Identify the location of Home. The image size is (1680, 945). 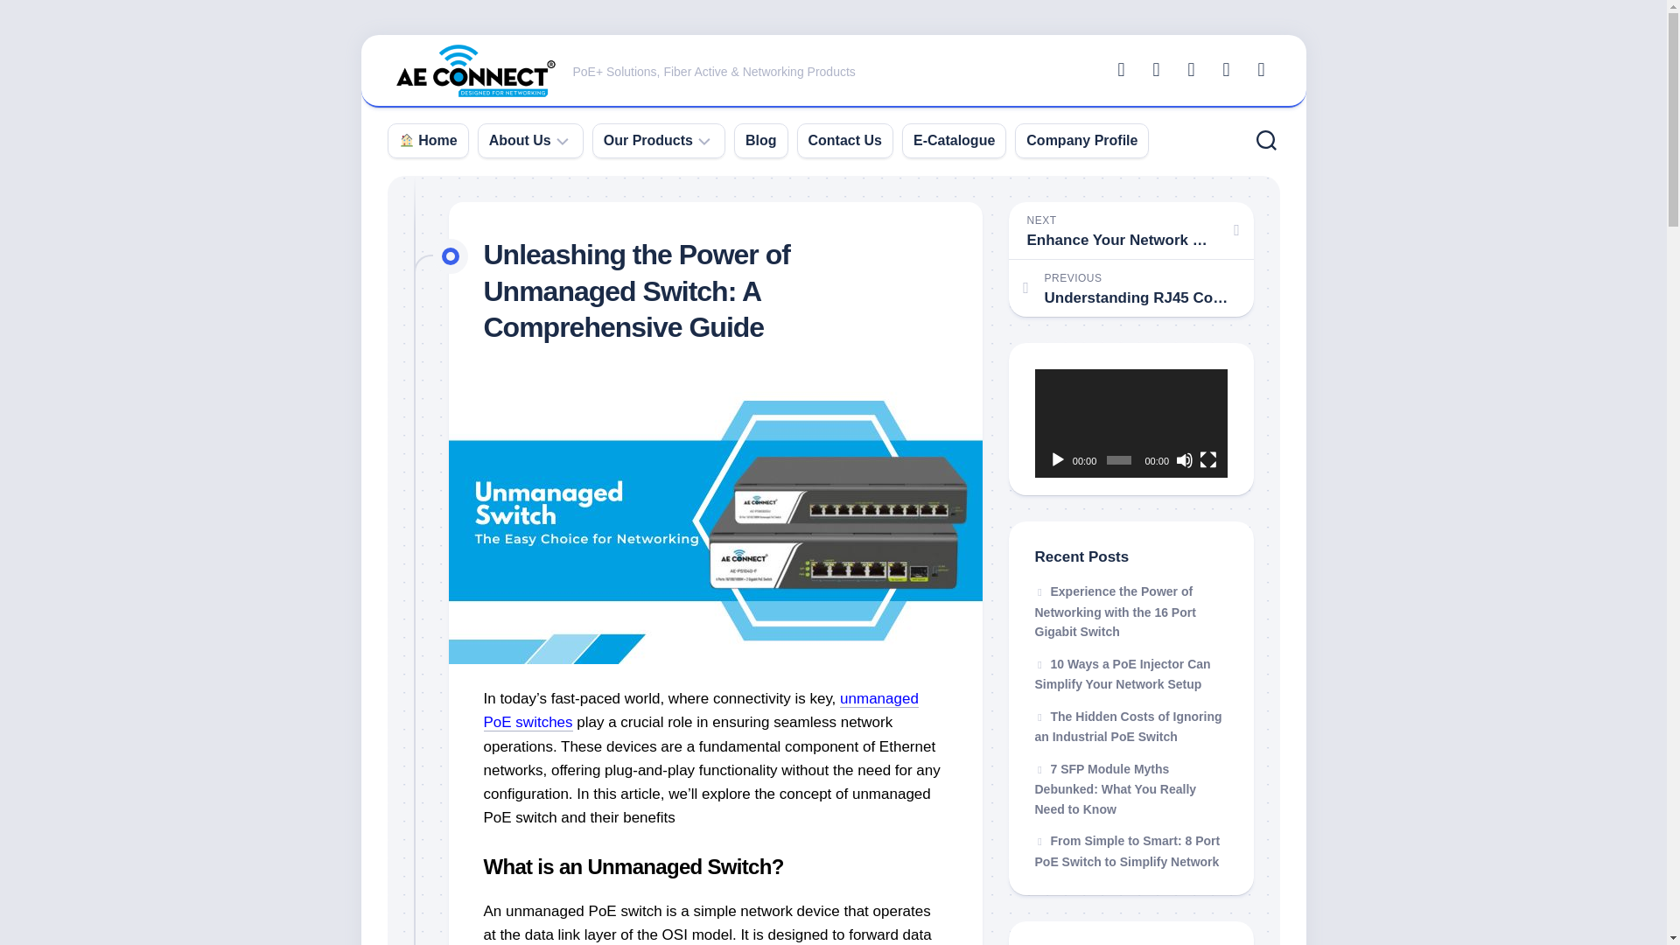
(428, 140).